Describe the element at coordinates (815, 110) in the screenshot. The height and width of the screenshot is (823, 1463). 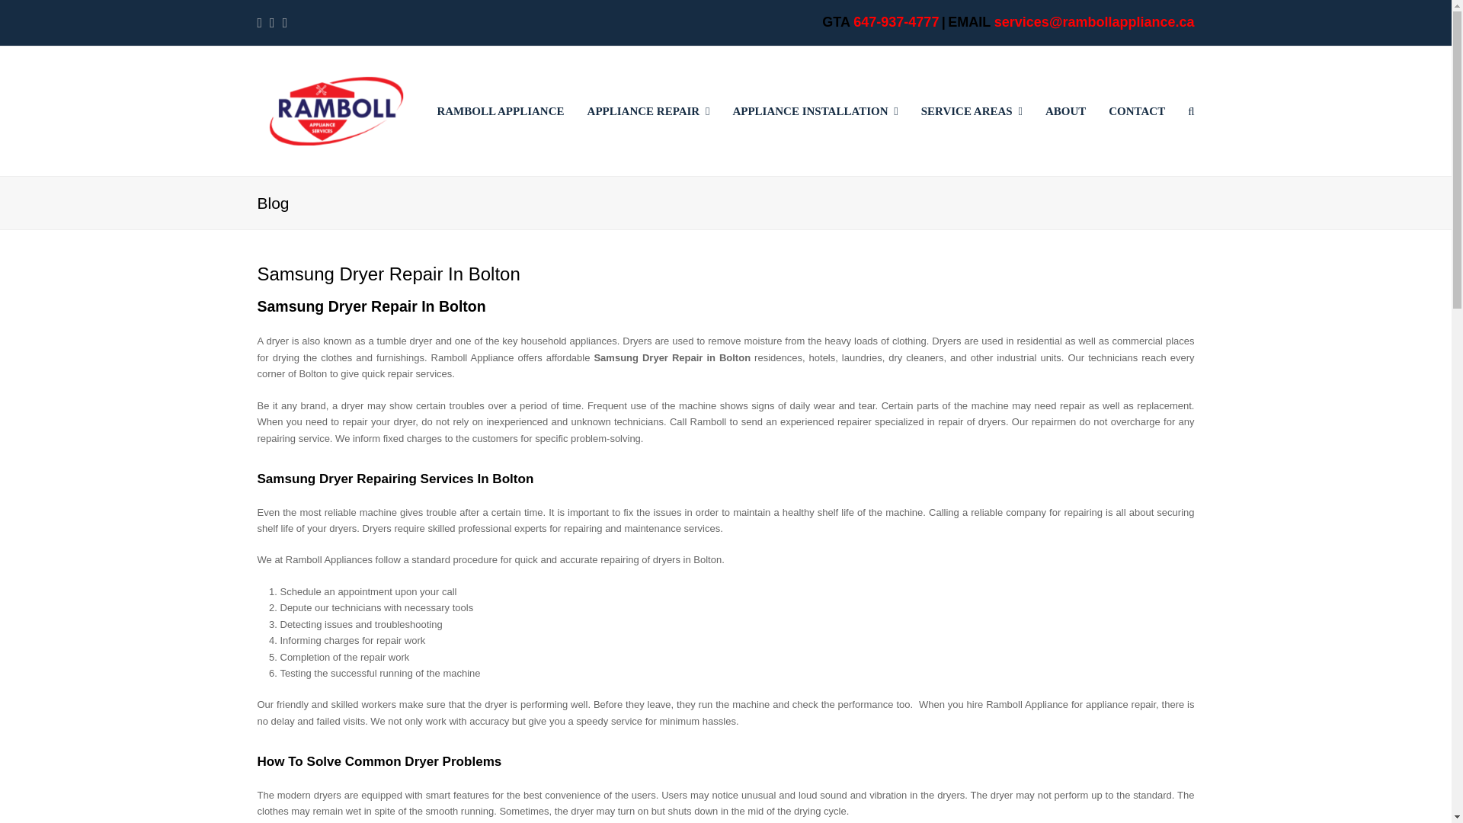
I see `APPLIANCE INSTALLATION` at that location.